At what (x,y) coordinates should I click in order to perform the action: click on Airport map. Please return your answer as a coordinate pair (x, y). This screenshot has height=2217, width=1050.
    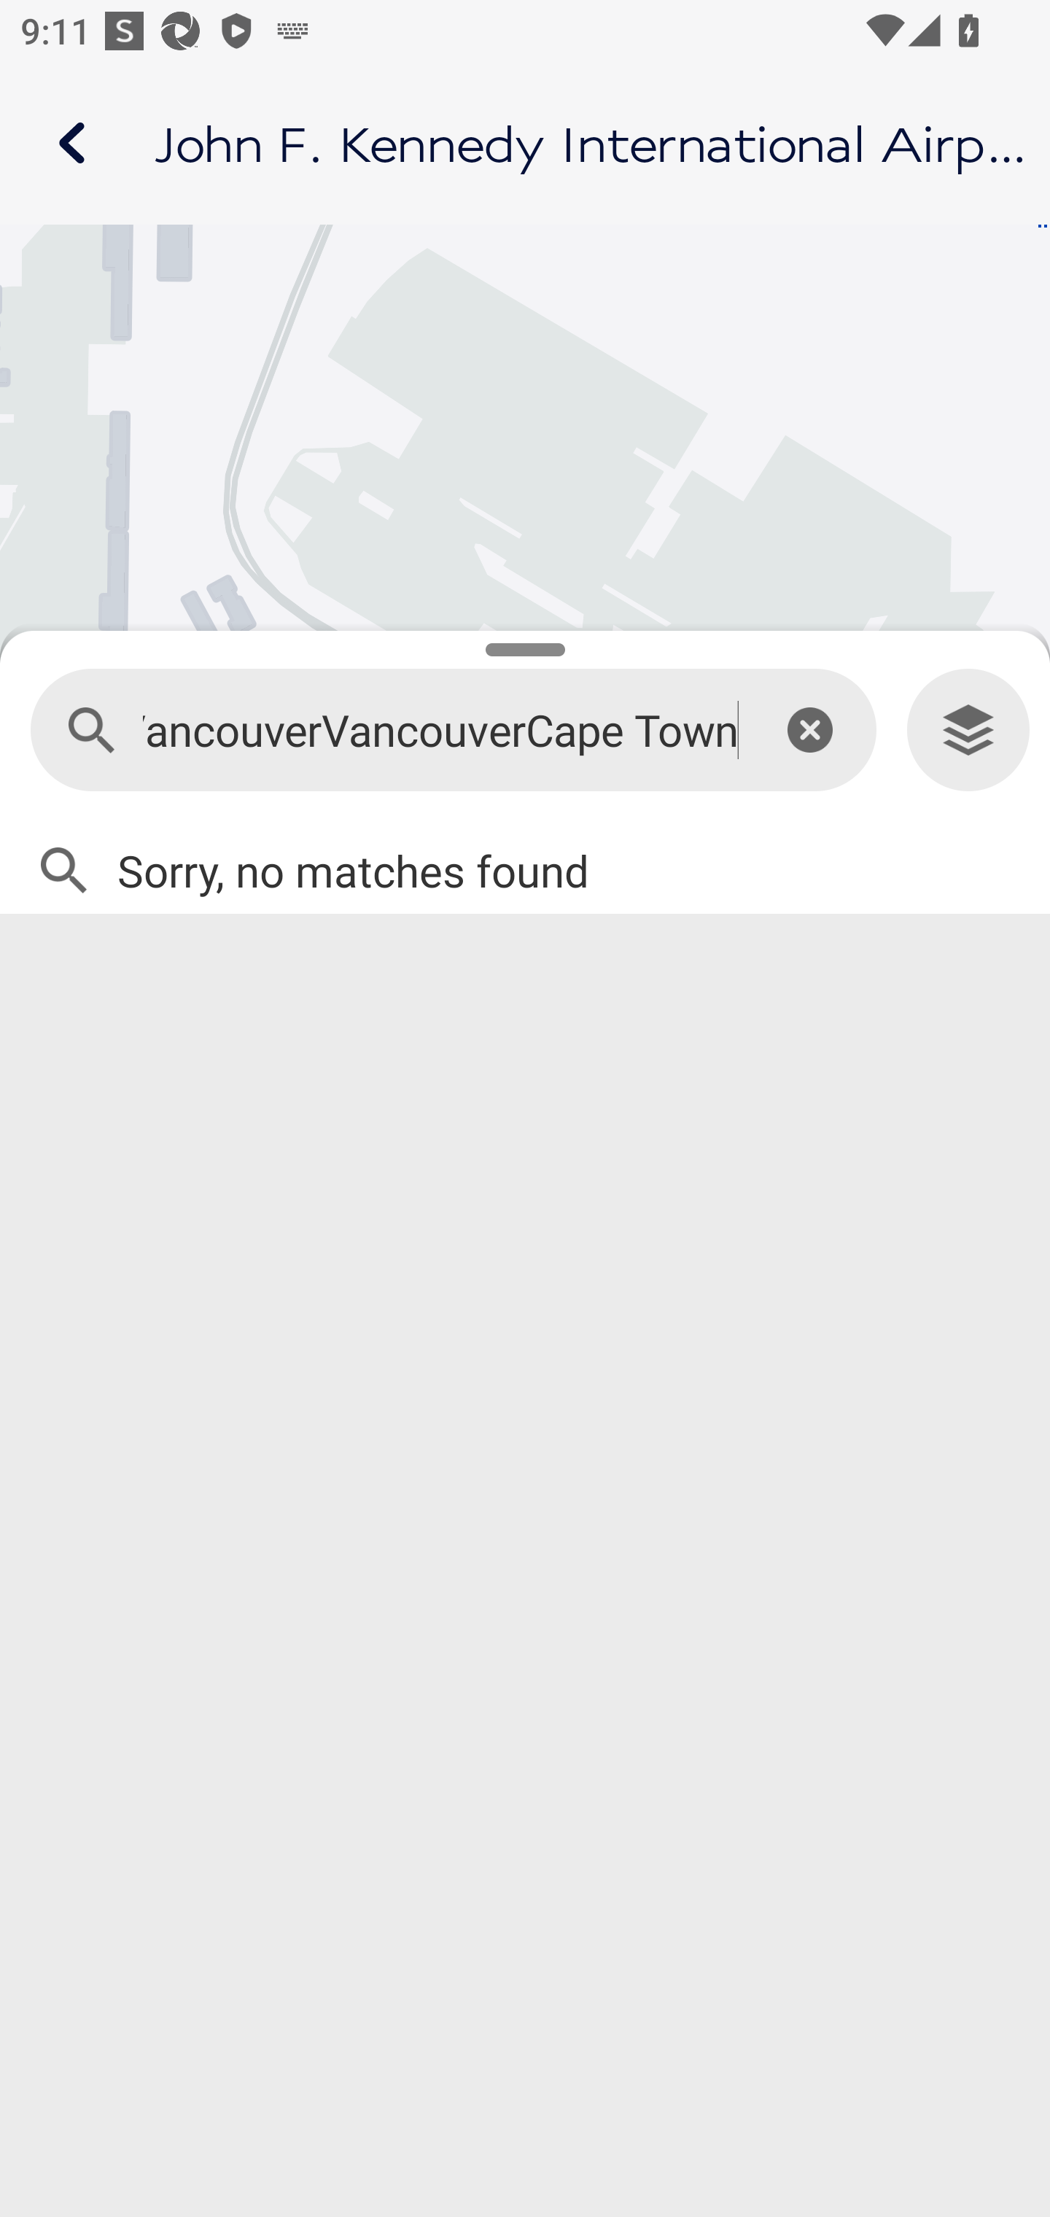
    Looking at the image, I should click on (525, 143).